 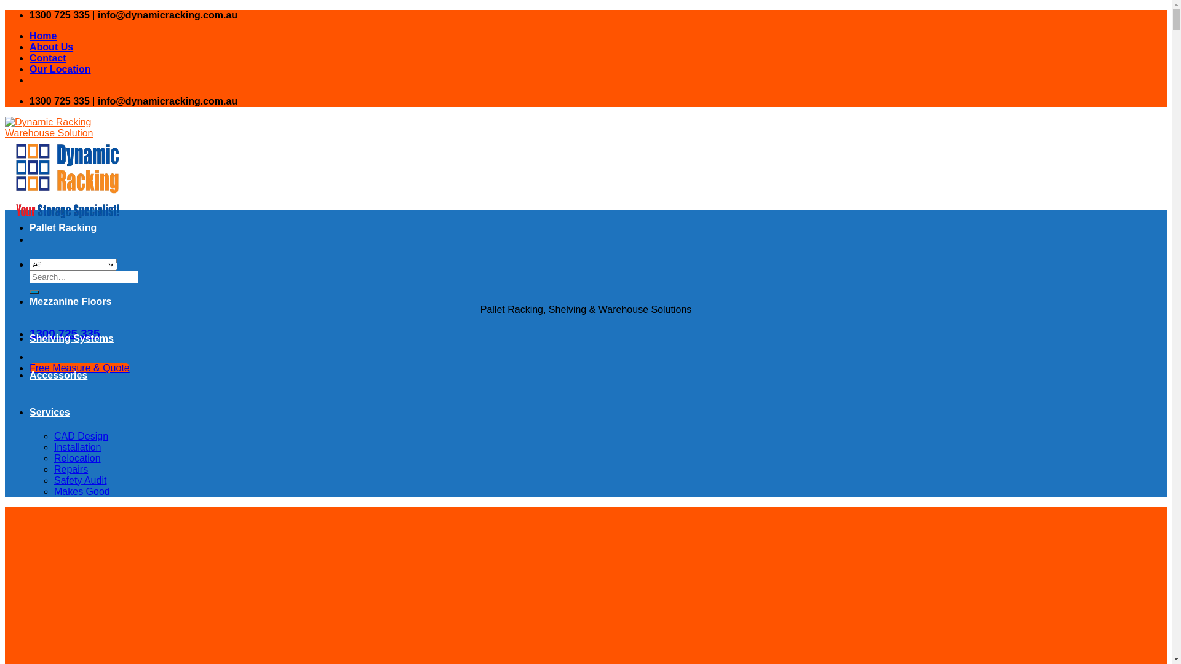 I want to click on Cantilever Racking, so click(x=74, y=264).